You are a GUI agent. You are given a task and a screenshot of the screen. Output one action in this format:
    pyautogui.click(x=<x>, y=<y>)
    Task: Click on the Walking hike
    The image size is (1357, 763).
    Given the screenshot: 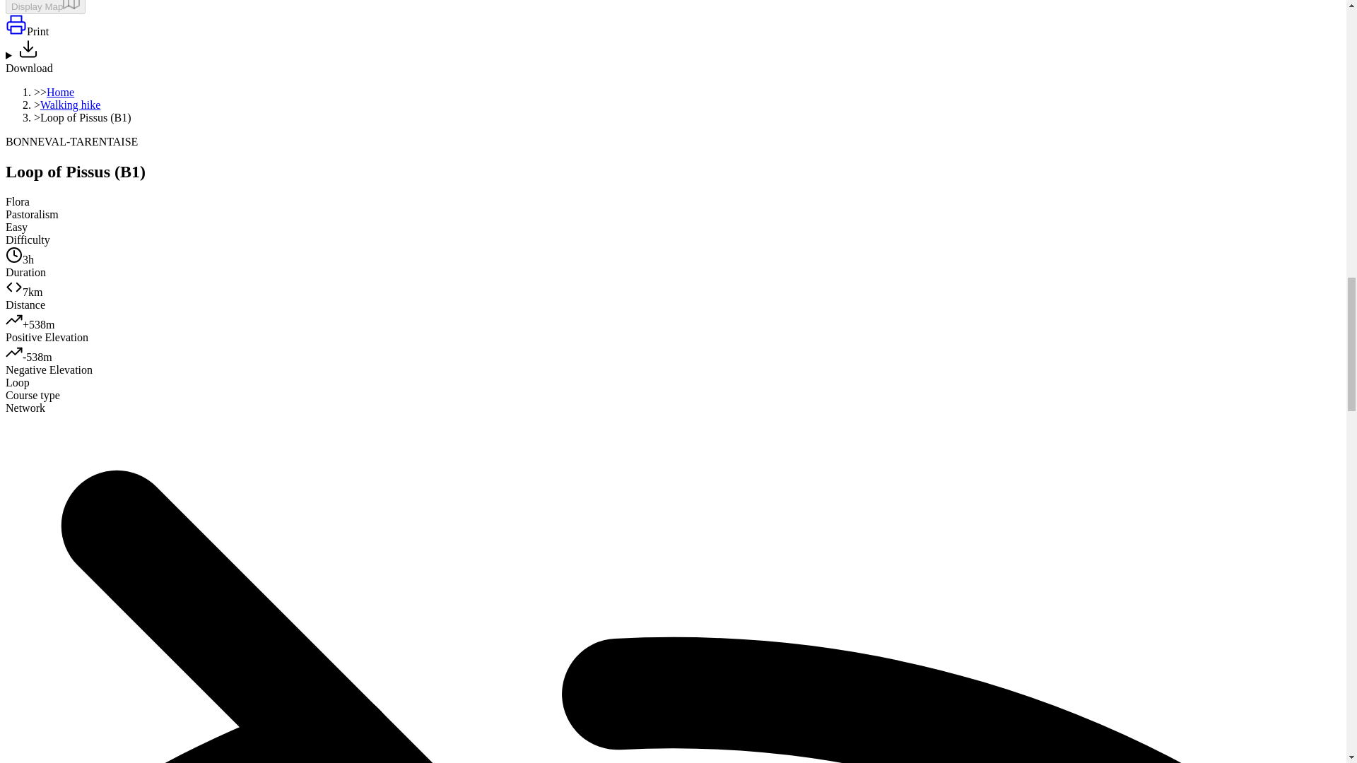 What is the action you would take?
    pyautogui.click(x=71, y=105)
    